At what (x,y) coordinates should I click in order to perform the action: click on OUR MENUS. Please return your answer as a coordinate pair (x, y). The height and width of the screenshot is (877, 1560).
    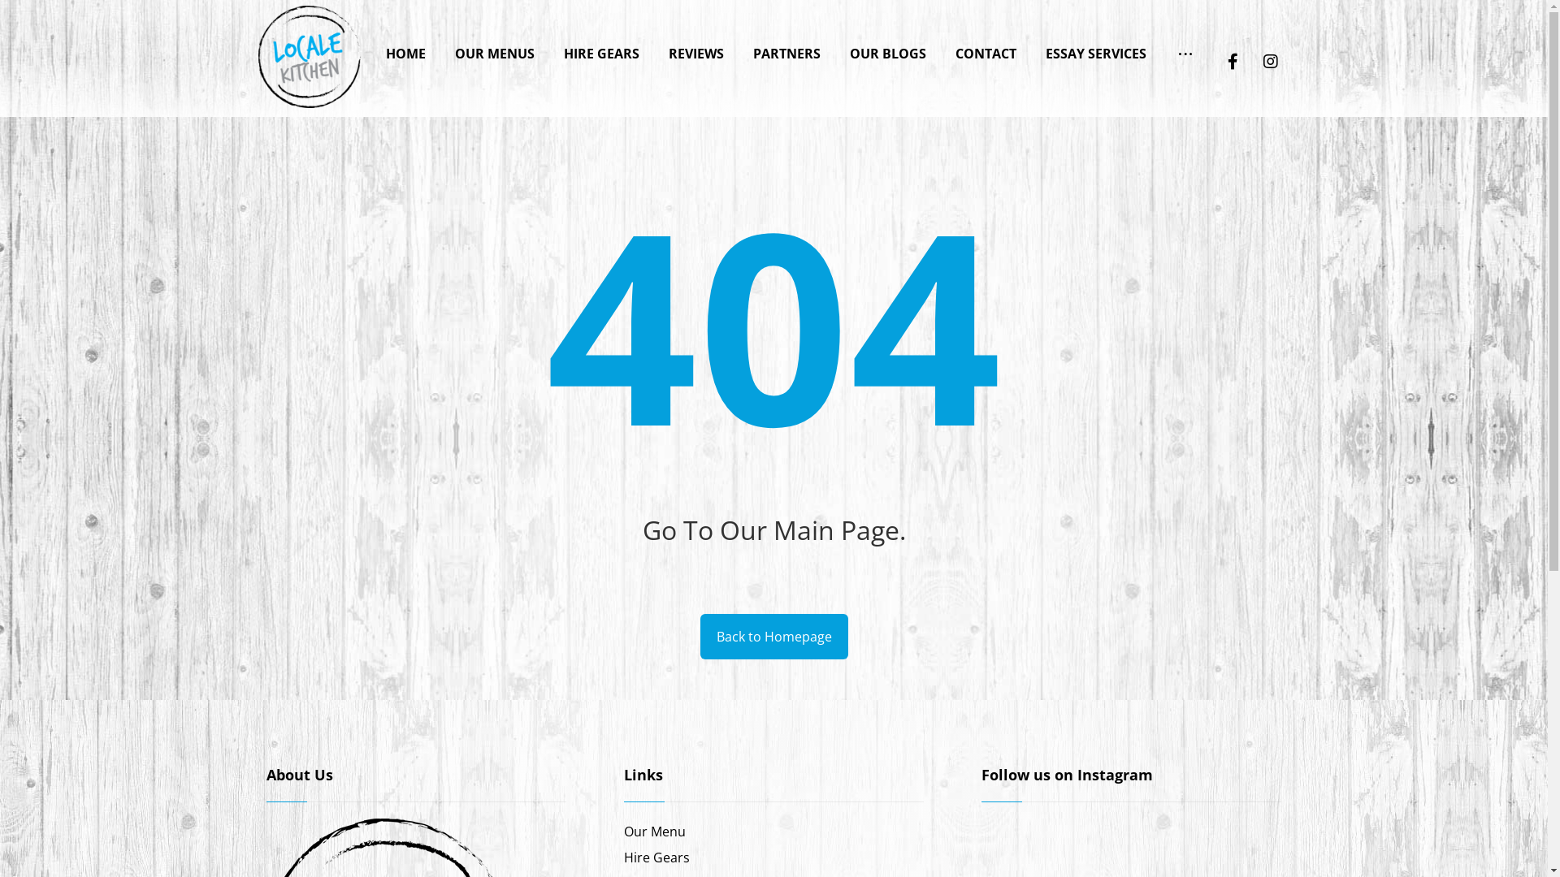
    Looking at the image, I should click on (495, 46).